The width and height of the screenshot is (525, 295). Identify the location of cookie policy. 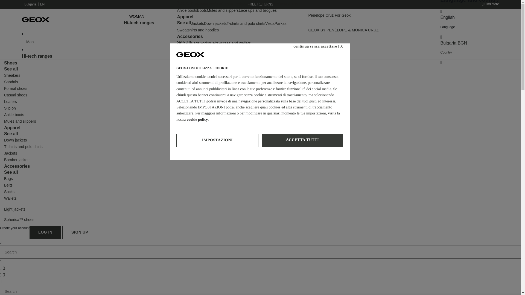
(197, 120).